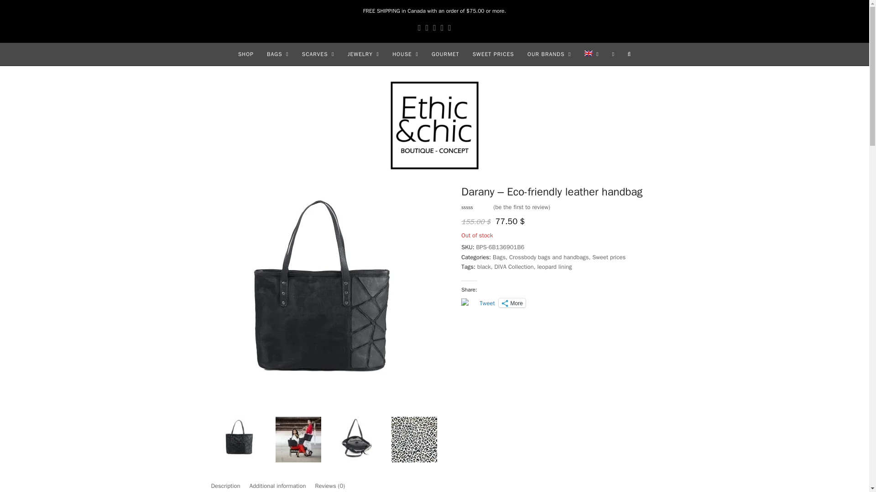 The width and height of the screenshot is (876, 492). What do you see at coordinates (245, 54) in the screenshot?
I see `SHOP` at bounding box center [245, 54].